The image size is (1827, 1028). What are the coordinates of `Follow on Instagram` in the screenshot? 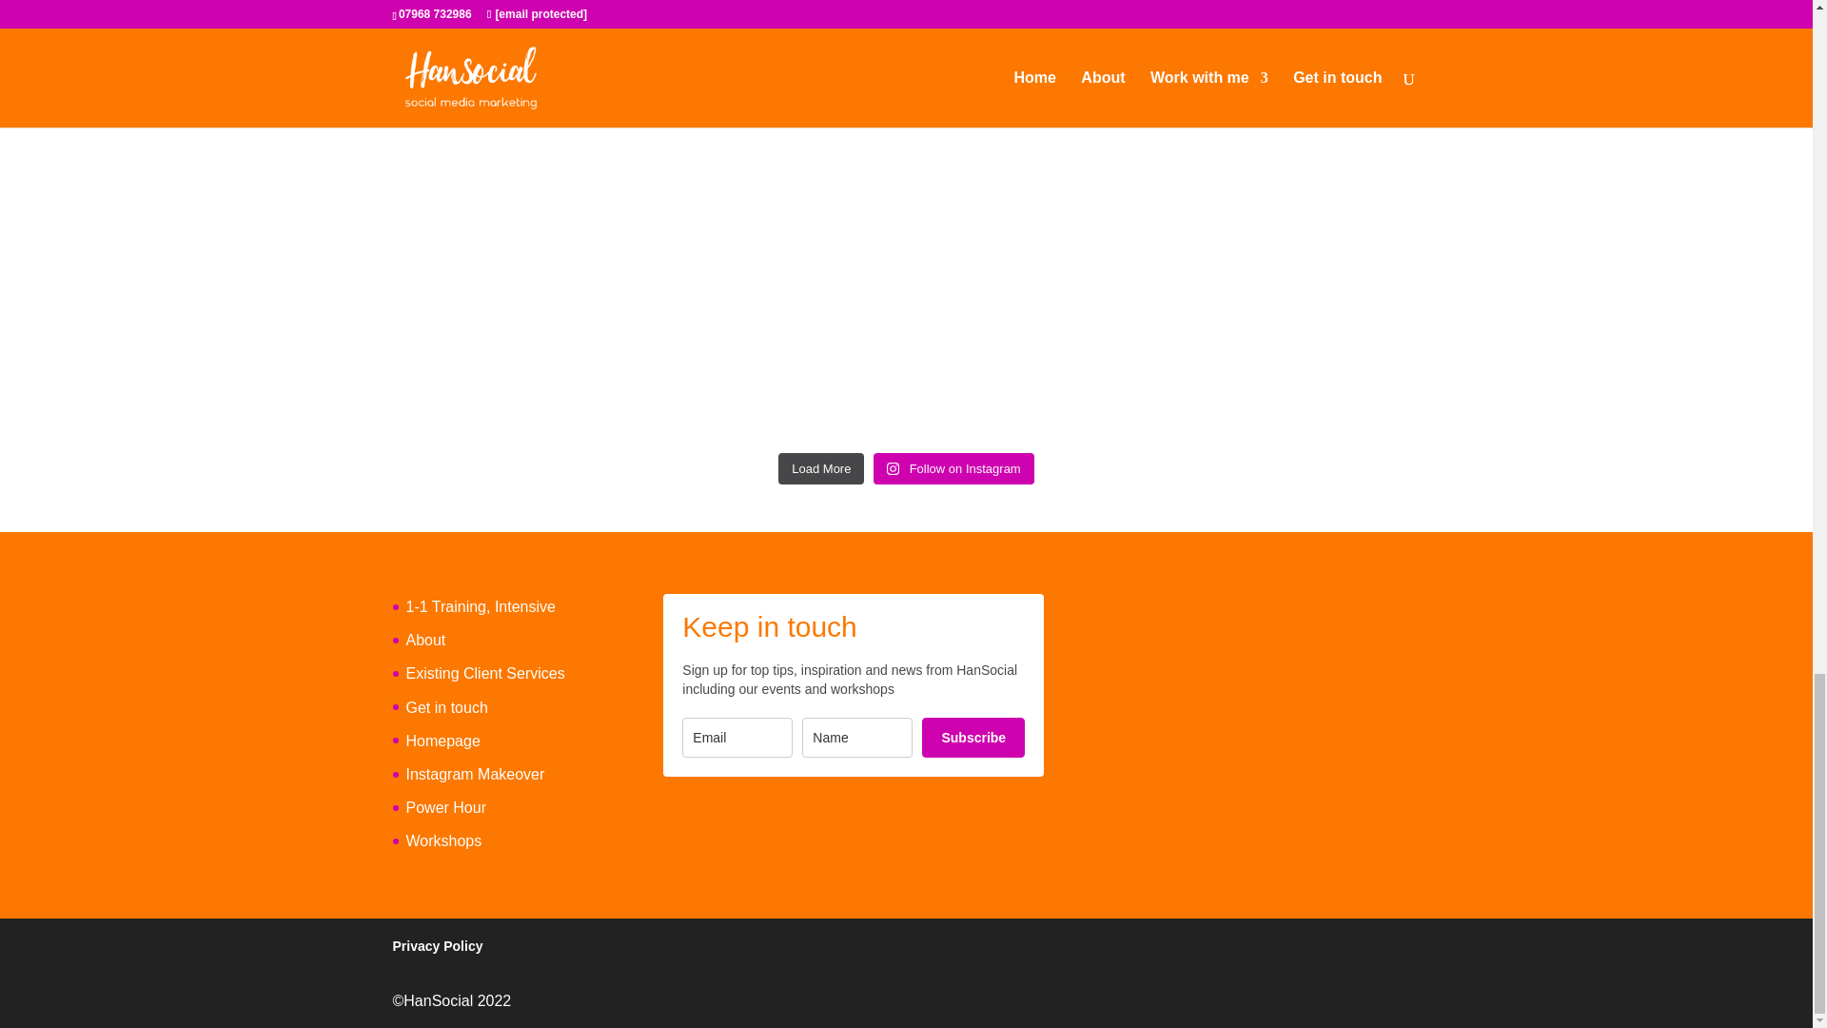 It's located at (953, 468).